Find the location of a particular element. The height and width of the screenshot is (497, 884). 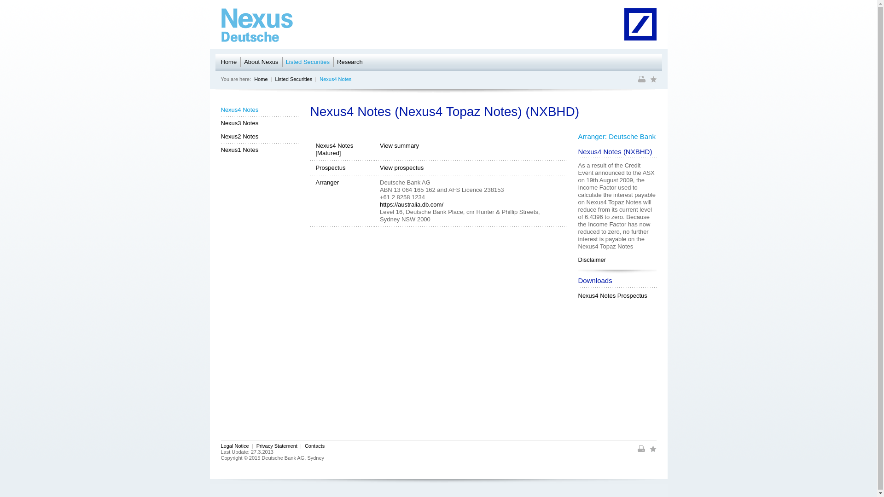

Nexus4 Notes Prospectus is located at coordinates (613, 295).